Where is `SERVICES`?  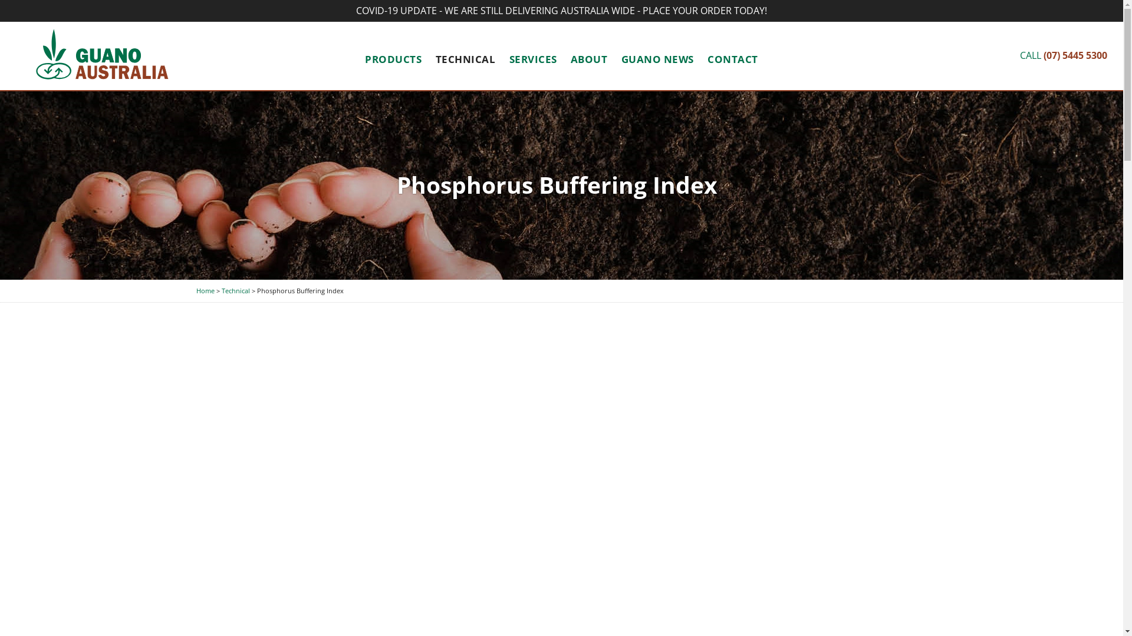
SERVICES is located at coordinates (533, 59).